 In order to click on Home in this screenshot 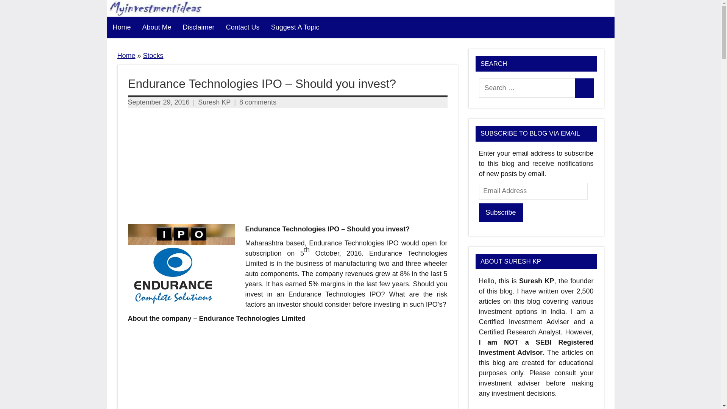, I will do `click(122, 27)`.